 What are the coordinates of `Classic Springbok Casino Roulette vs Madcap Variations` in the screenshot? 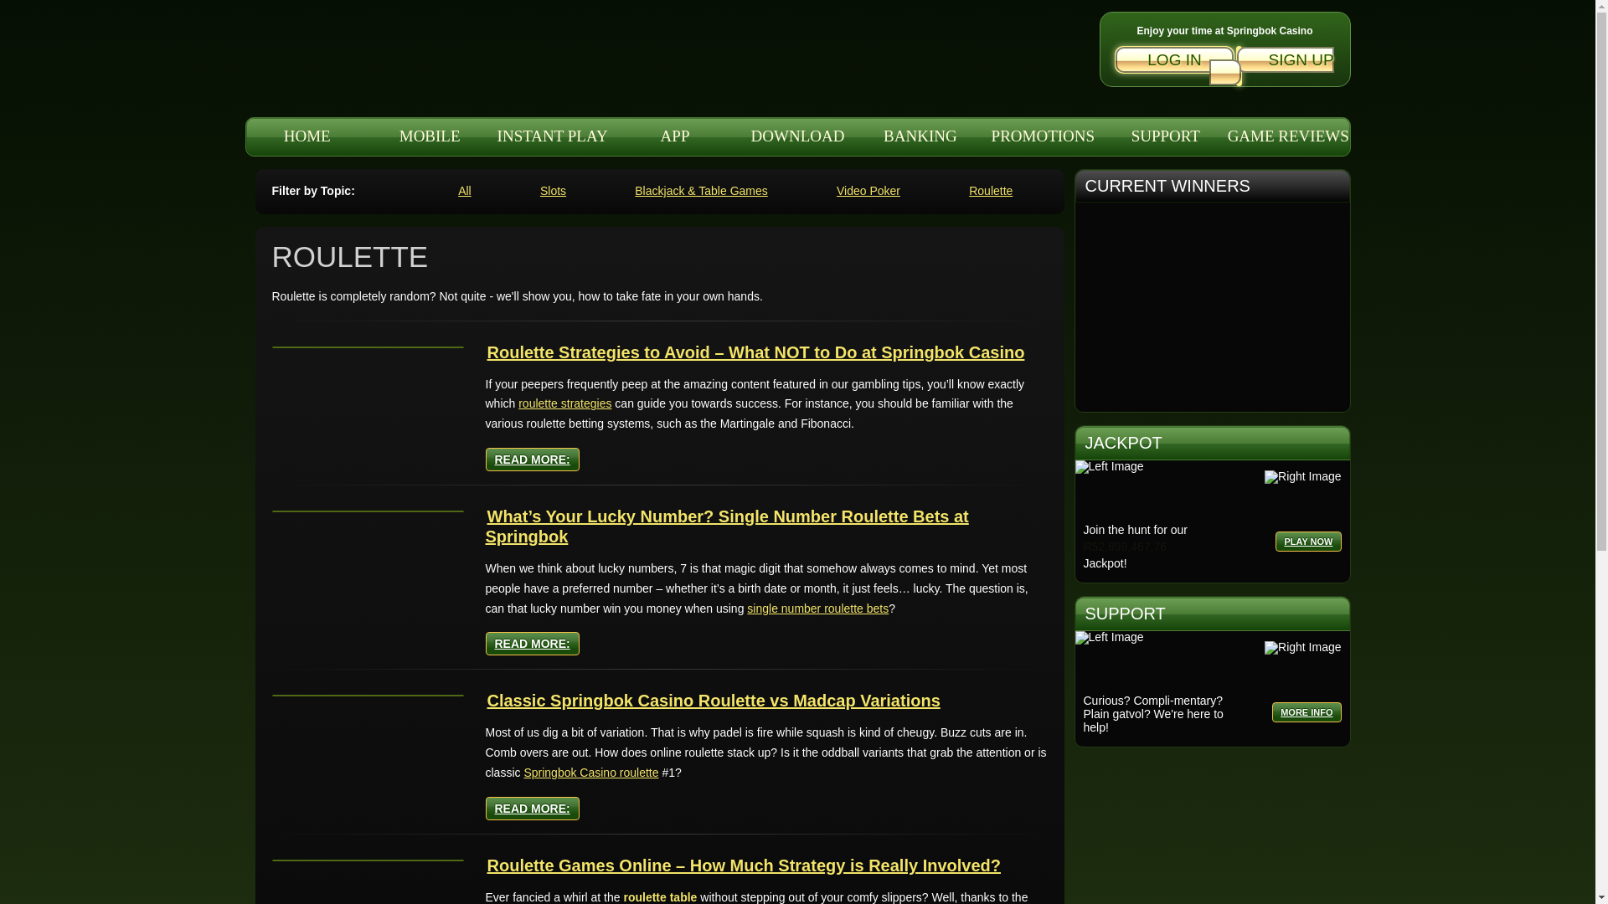 It's located at (714, 700).